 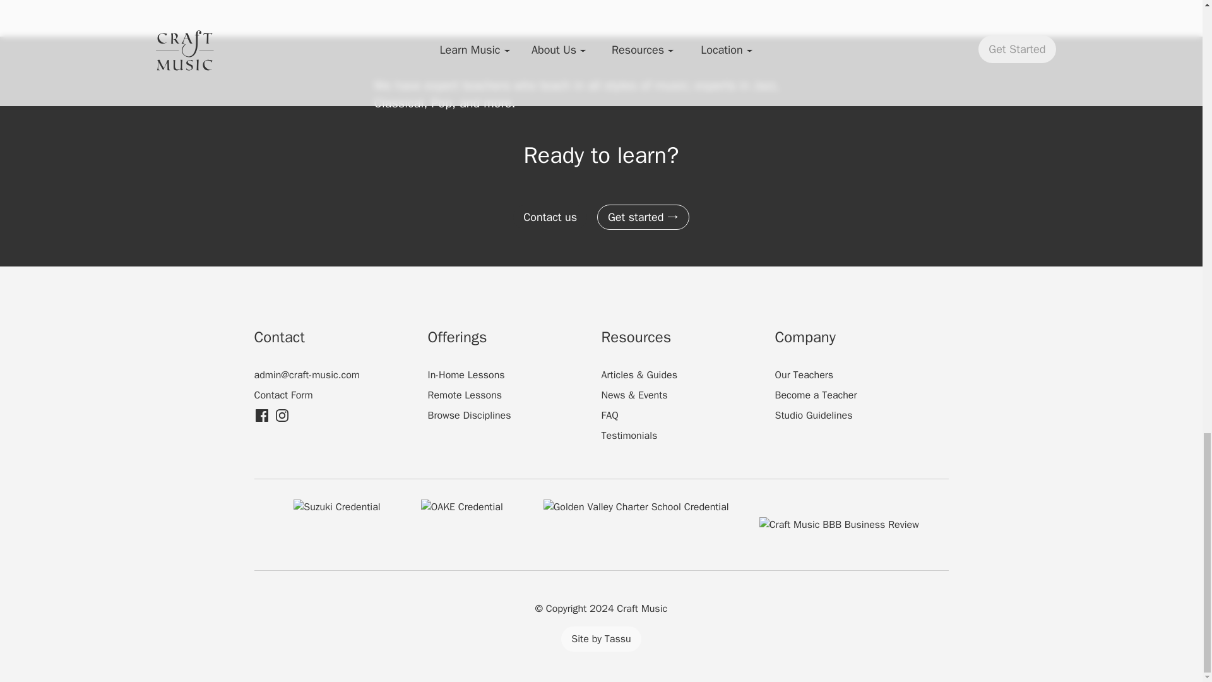 What do you see at coordinates (814, 416) in the screenshot?
I see `Studio Guidelines` at bounding box center [814, 416].